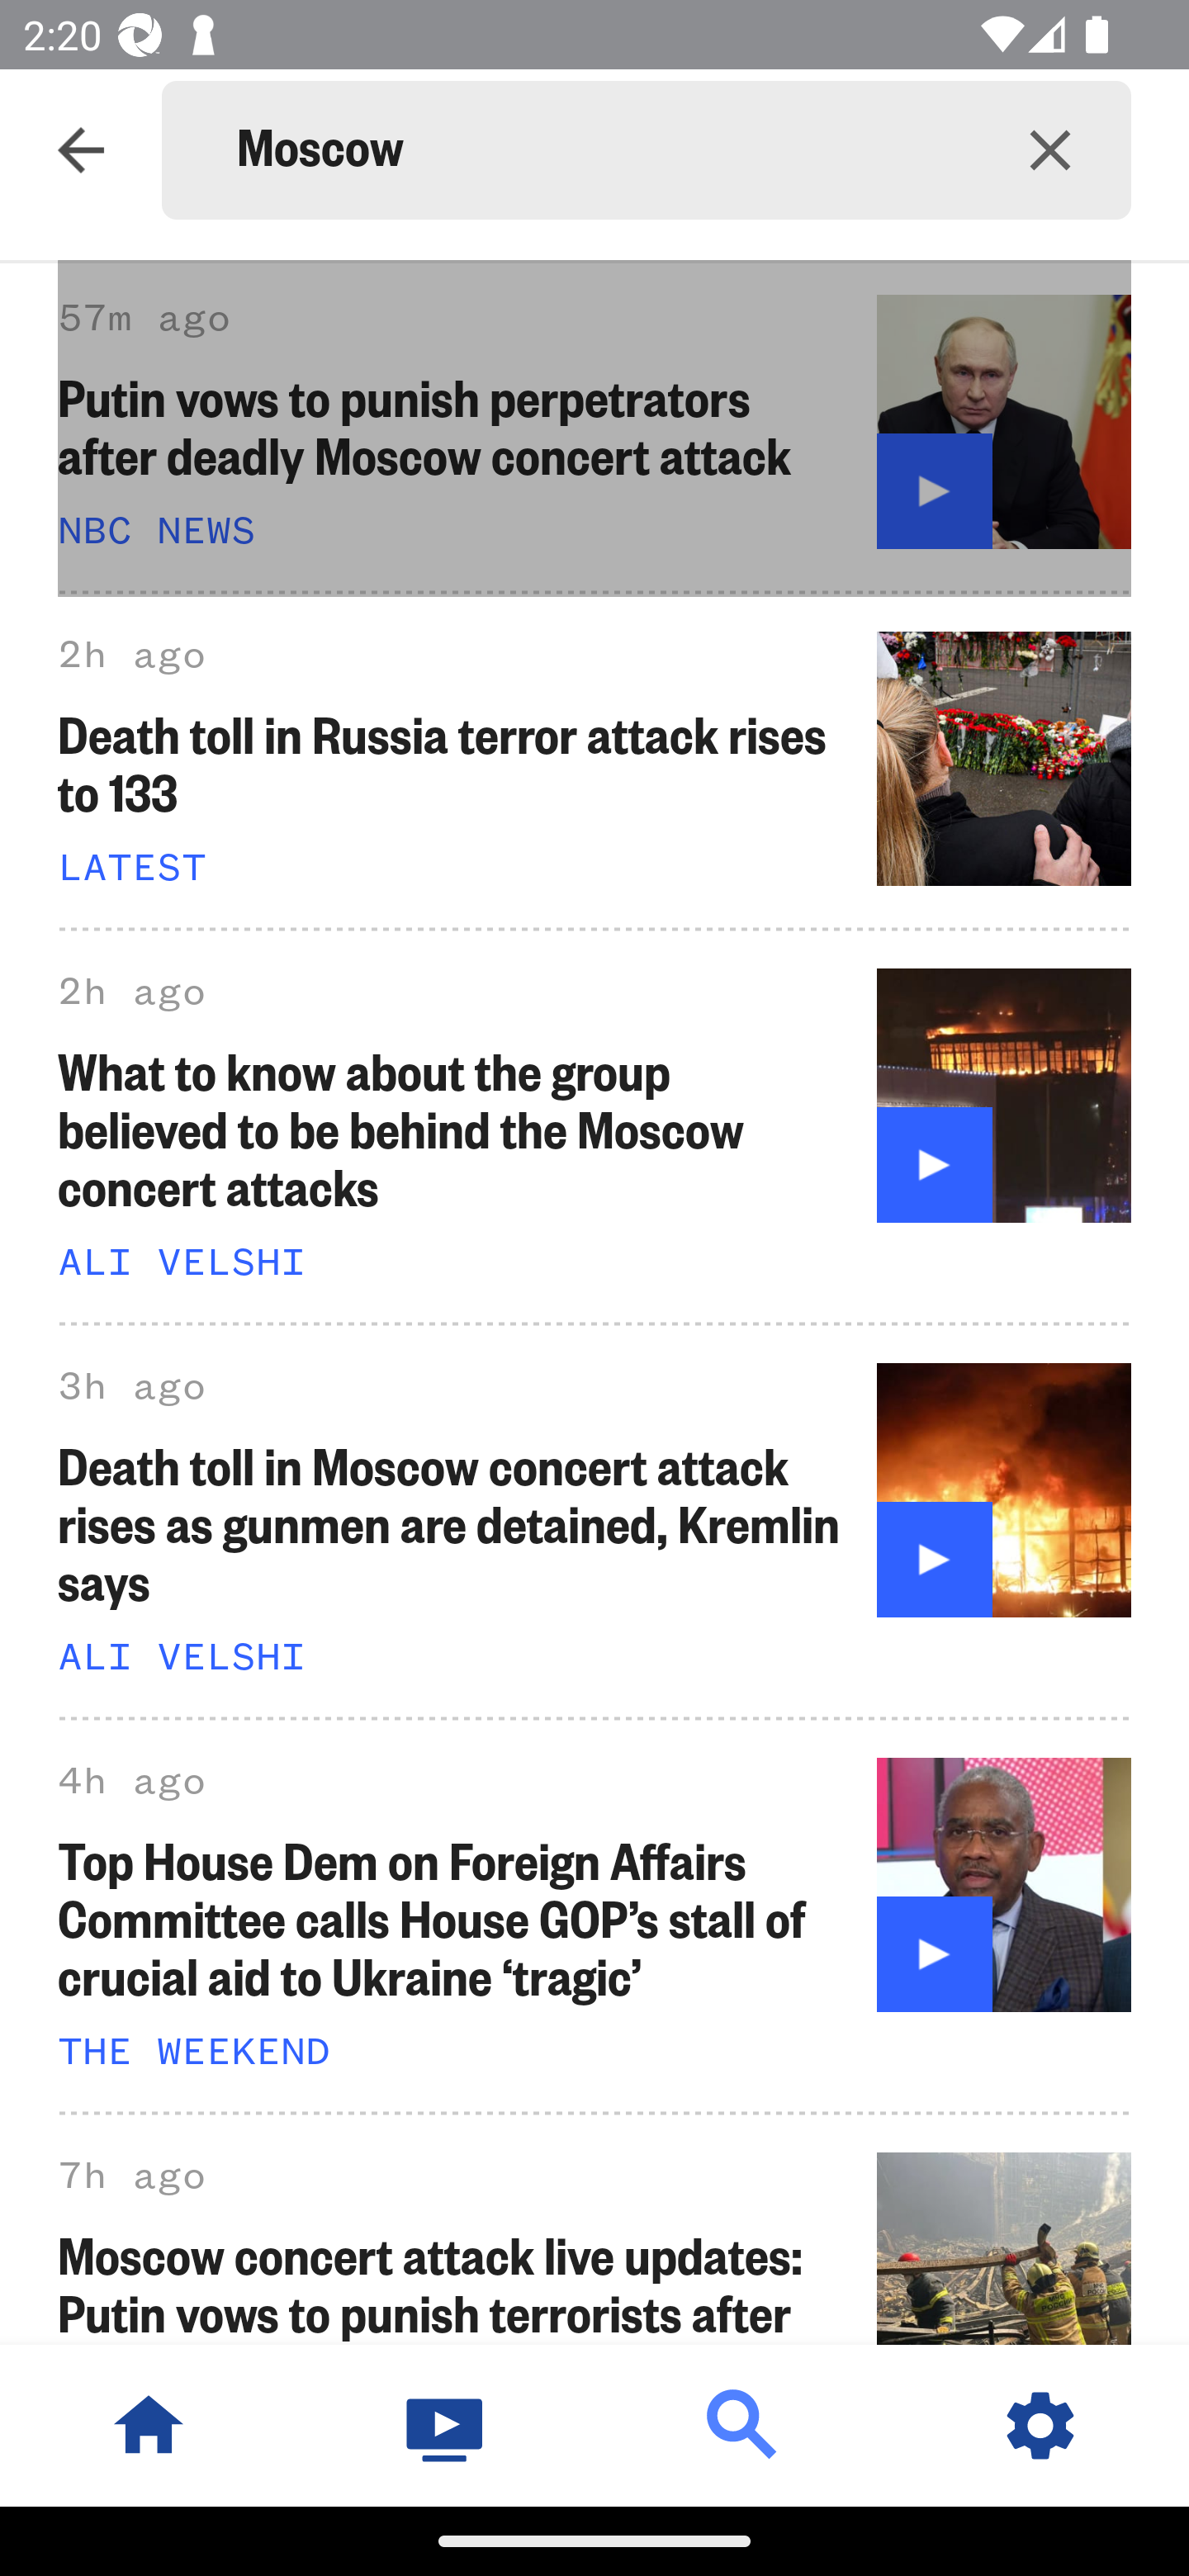 Image resolution: width=1189 pixels, height=2576 pixels. Describe the element at coordinates (603, 150) in the screenshot. I see `Moscow` at that location.